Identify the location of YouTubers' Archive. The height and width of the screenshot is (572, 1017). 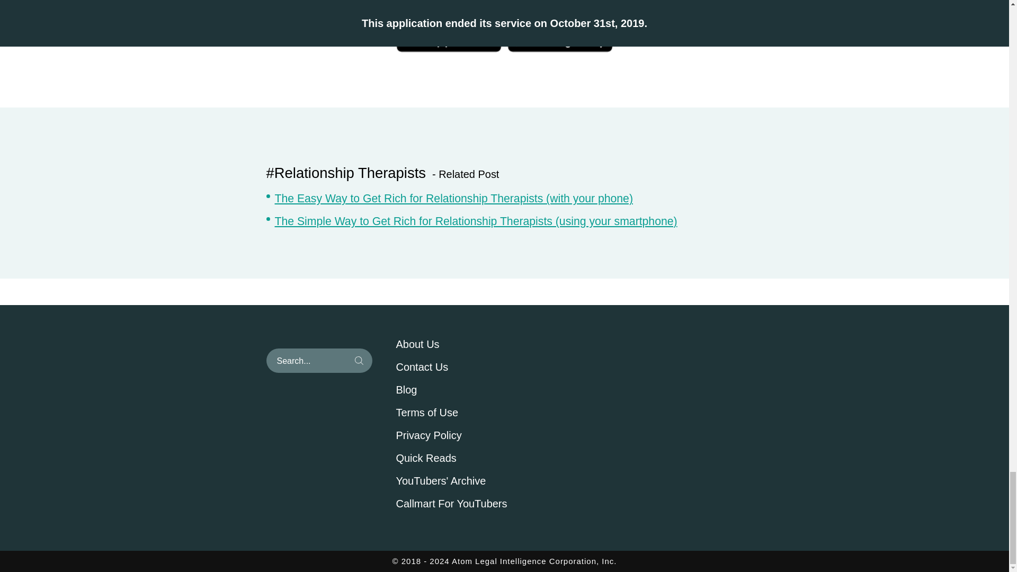
(472, 481).